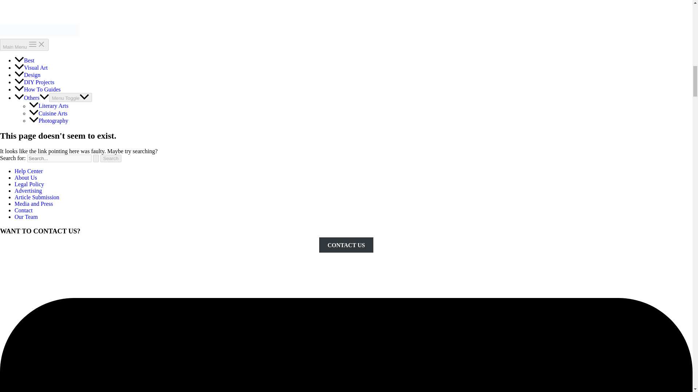 This screenshot has width=698, height=392. Describe the element at coordinates (71, 97) in the screenshot. I see `Menu Toggle` at that location.